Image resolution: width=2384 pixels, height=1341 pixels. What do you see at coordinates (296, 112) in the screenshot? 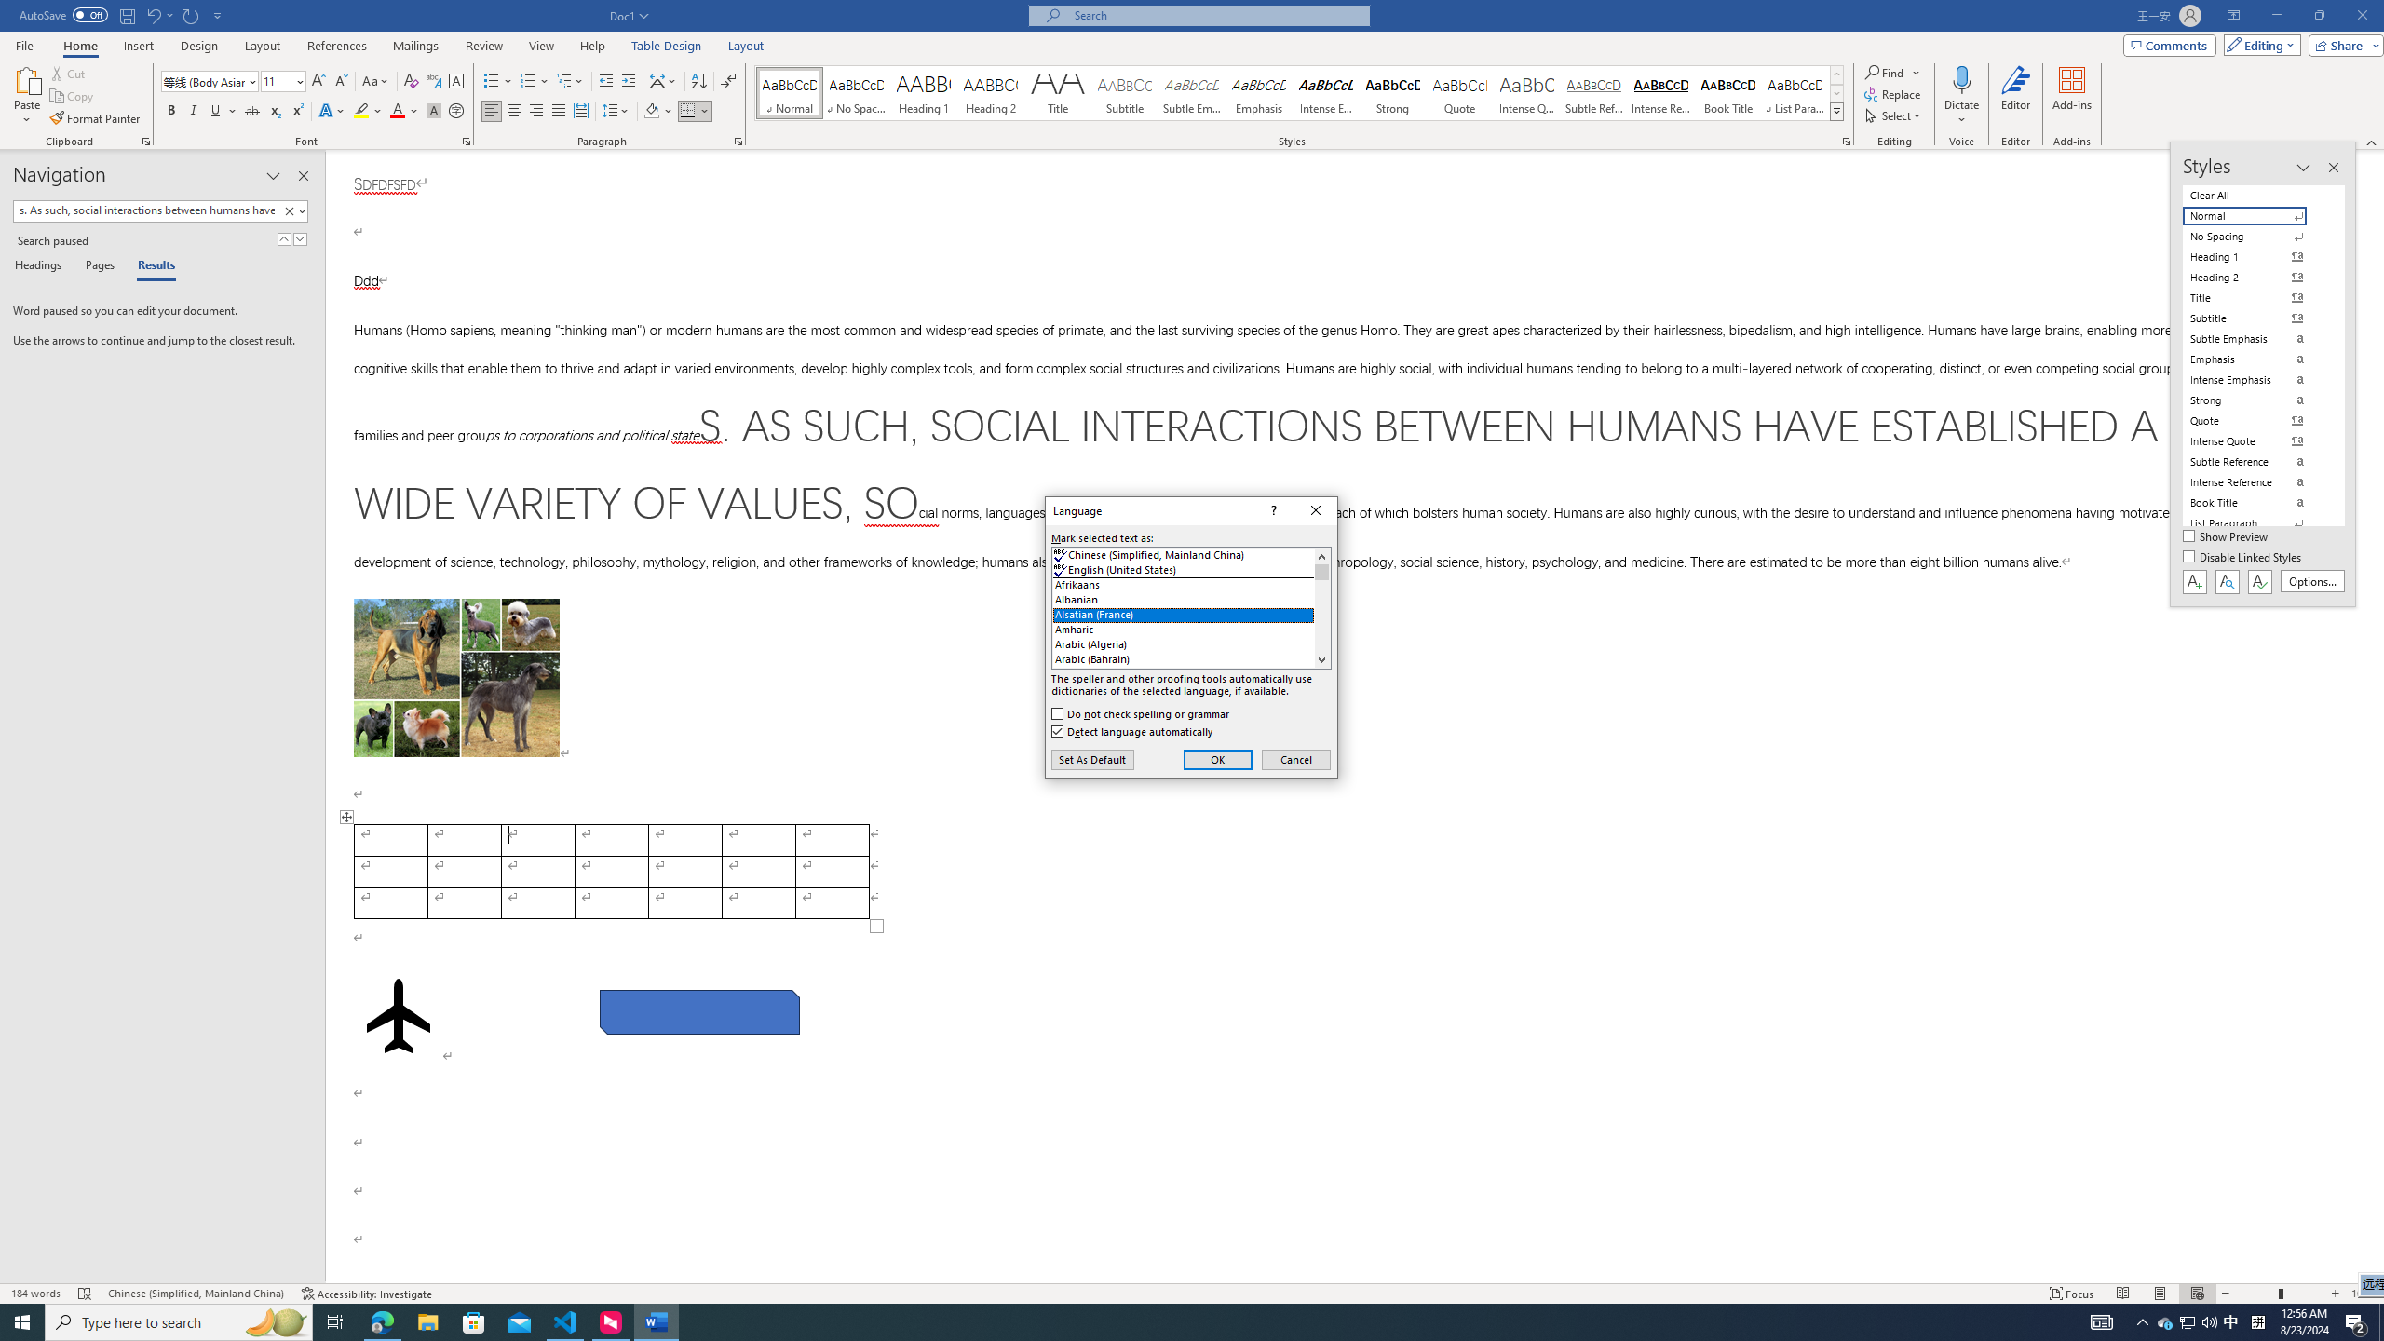
I see `Superscript` at bounding box center [296, 112].